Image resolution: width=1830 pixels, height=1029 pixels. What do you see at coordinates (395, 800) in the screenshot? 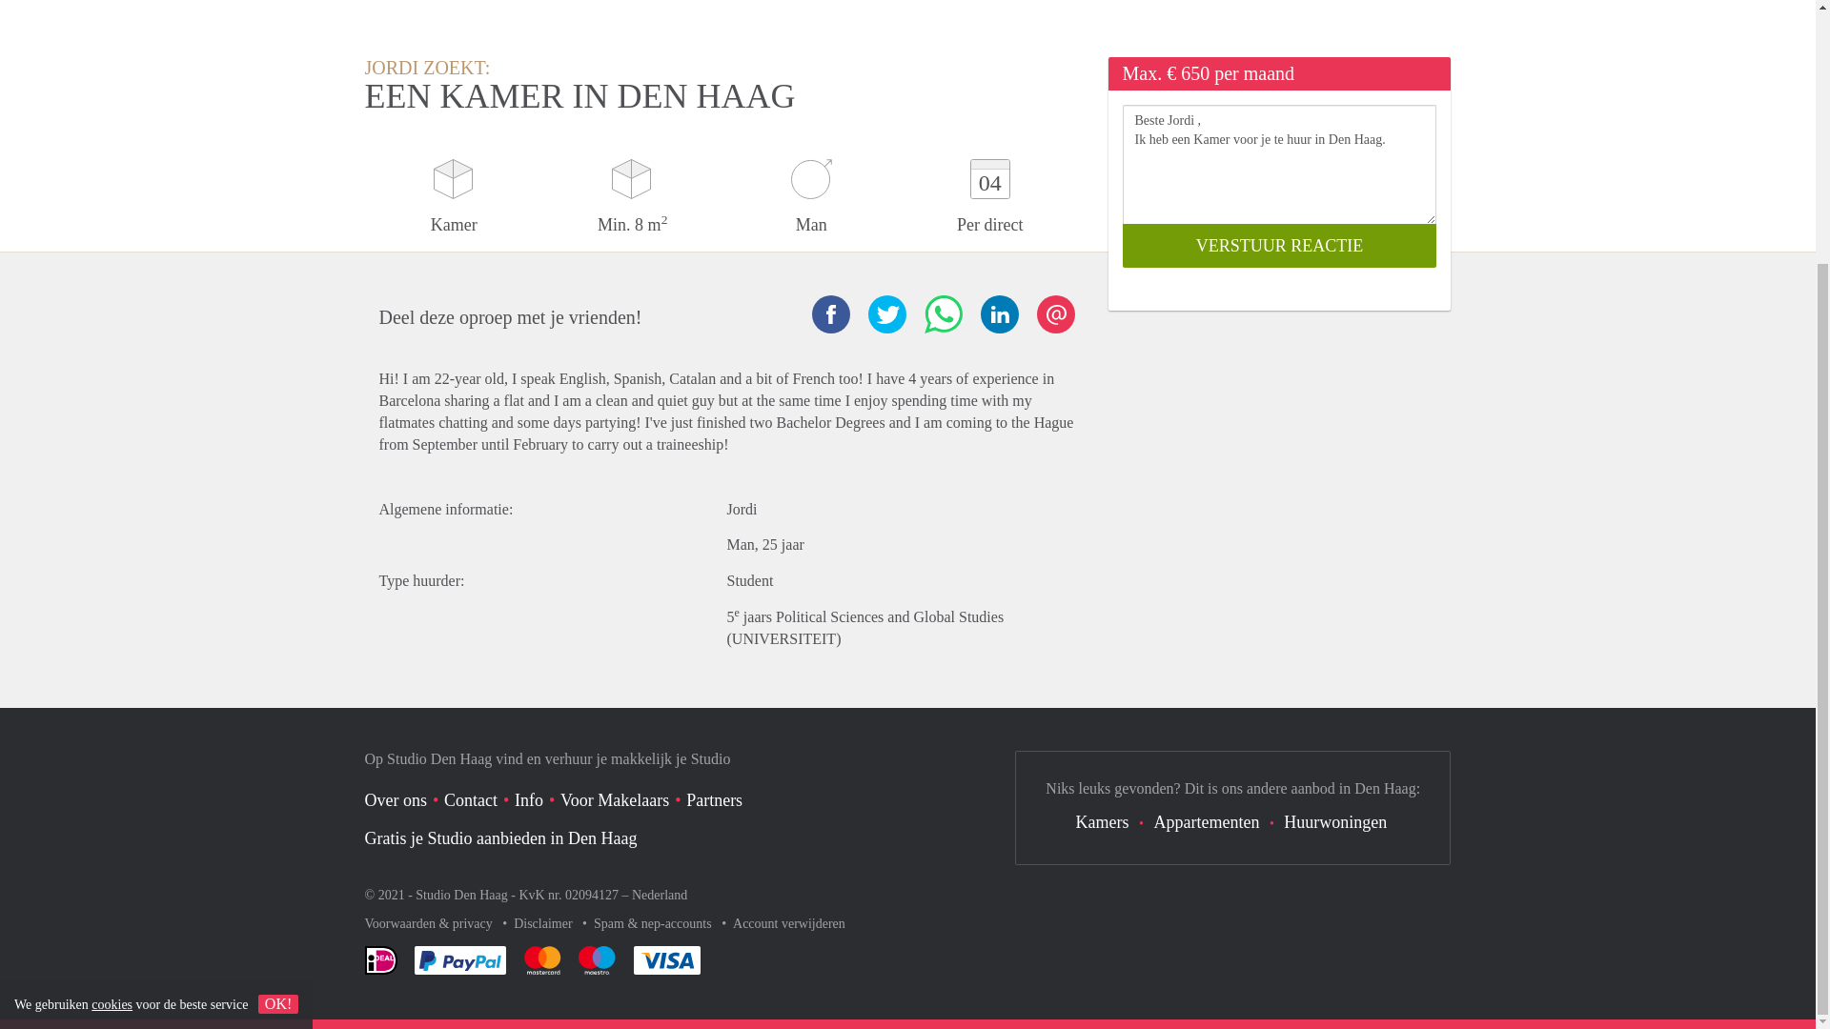
I see `Over ons` at bounding box center [395, 800].